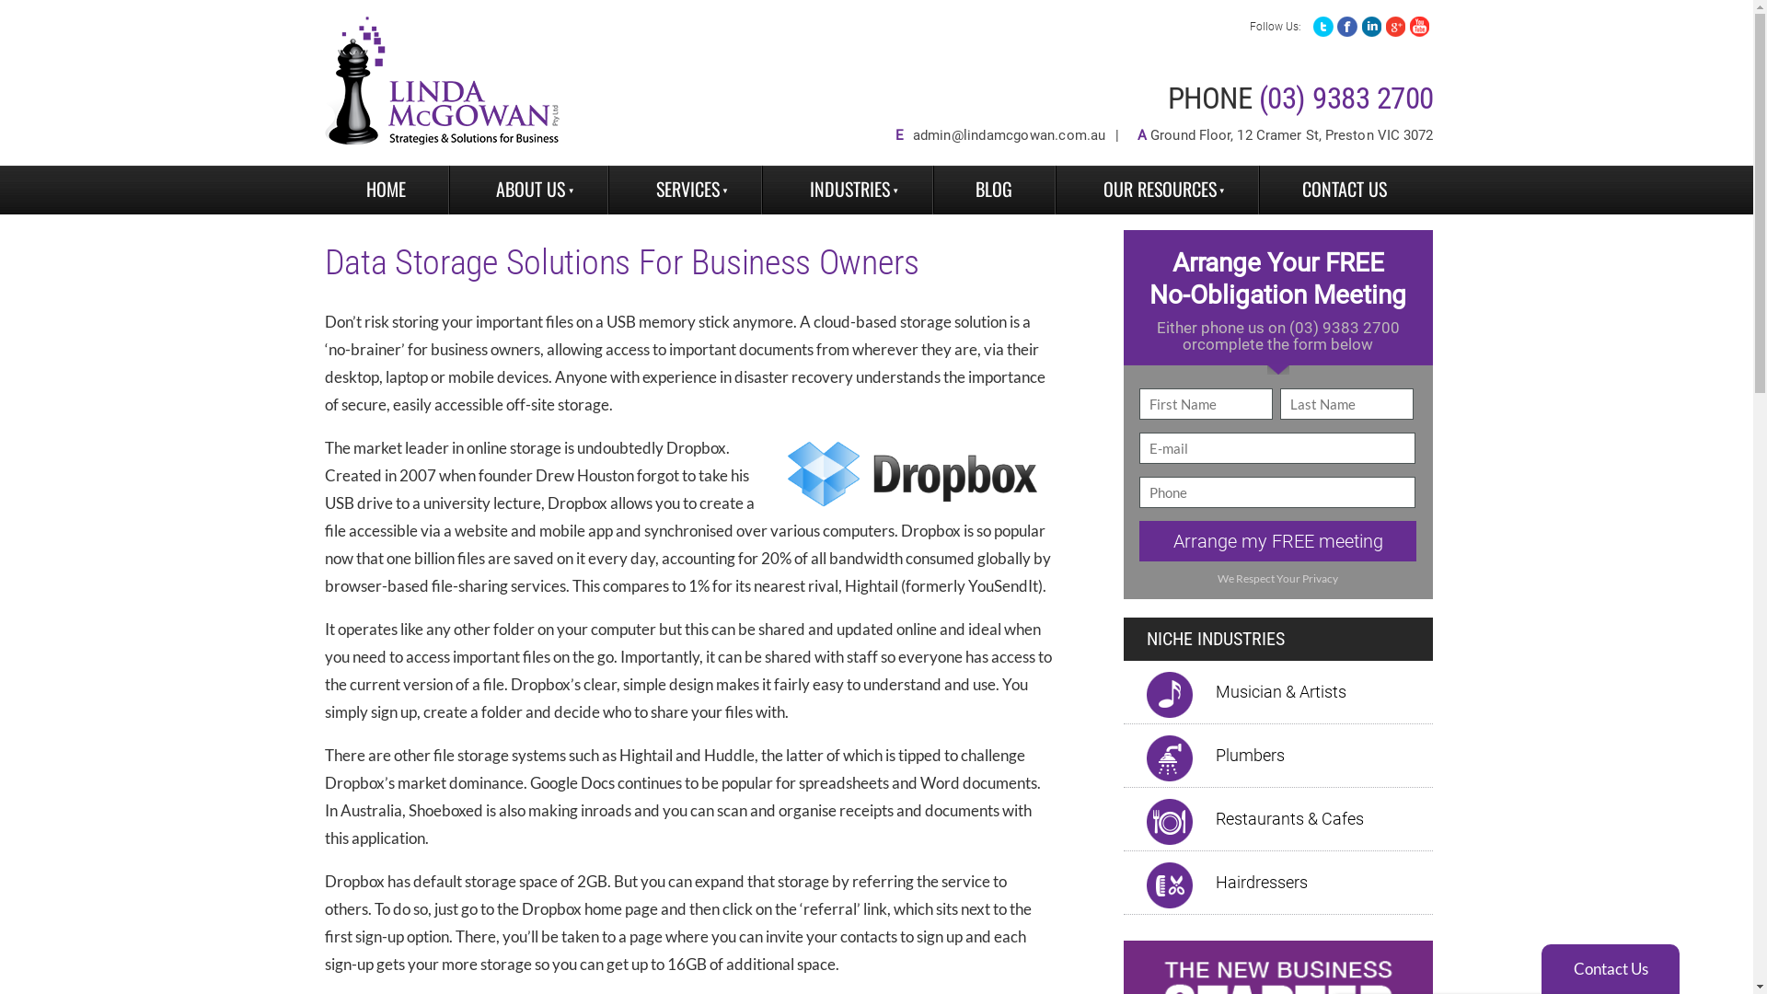 Image resolution: width=1767 pixels, height=994 pixels. What do you see at coordinates (386, 190) in the screenshot?
I see `HOME` at bounding box center [386, 190].